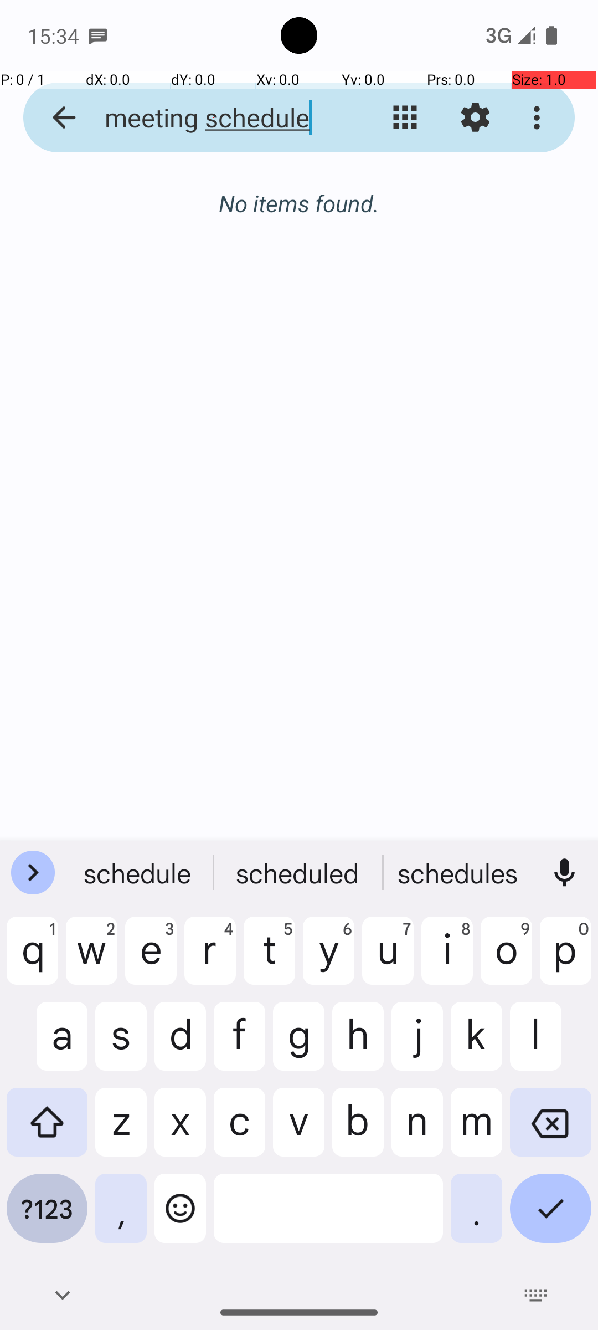 This screenshot has height=1330, width=598. Describe the element at coordinates (299, 873) in the screenshot. I see `scheduled` at that location.